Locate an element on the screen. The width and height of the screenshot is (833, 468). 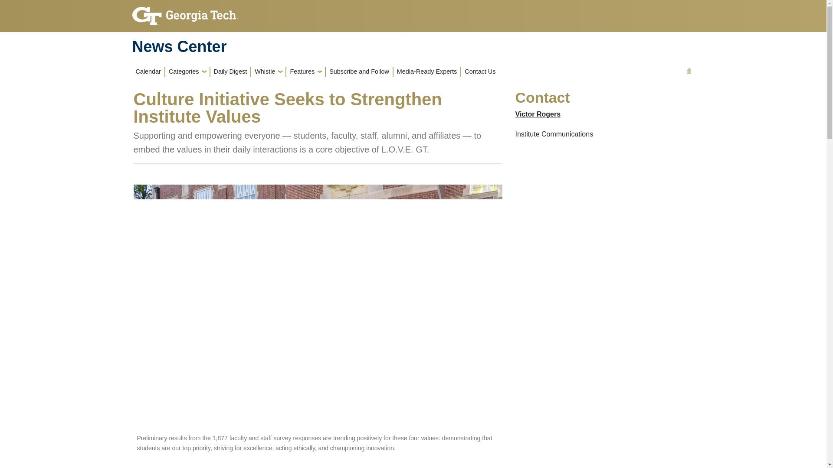
Media-Ready Experts is located at coordinates (427, 71).